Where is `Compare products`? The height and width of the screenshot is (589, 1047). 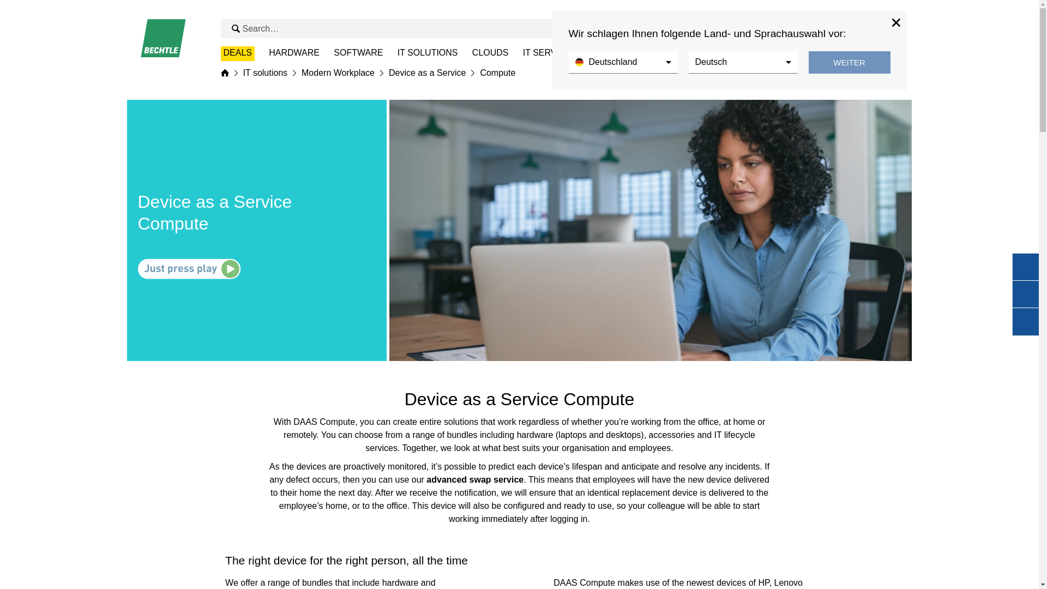
Compare products is located at coordinates (849, 28).